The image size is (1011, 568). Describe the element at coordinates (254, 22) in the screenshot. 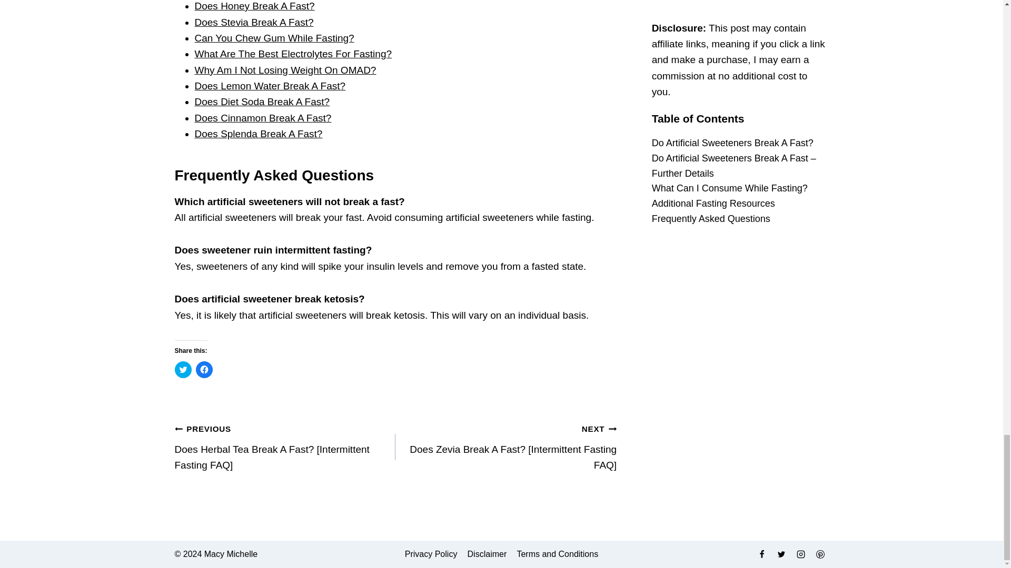

I see `Does Stevia Break A Fast?` at that location.